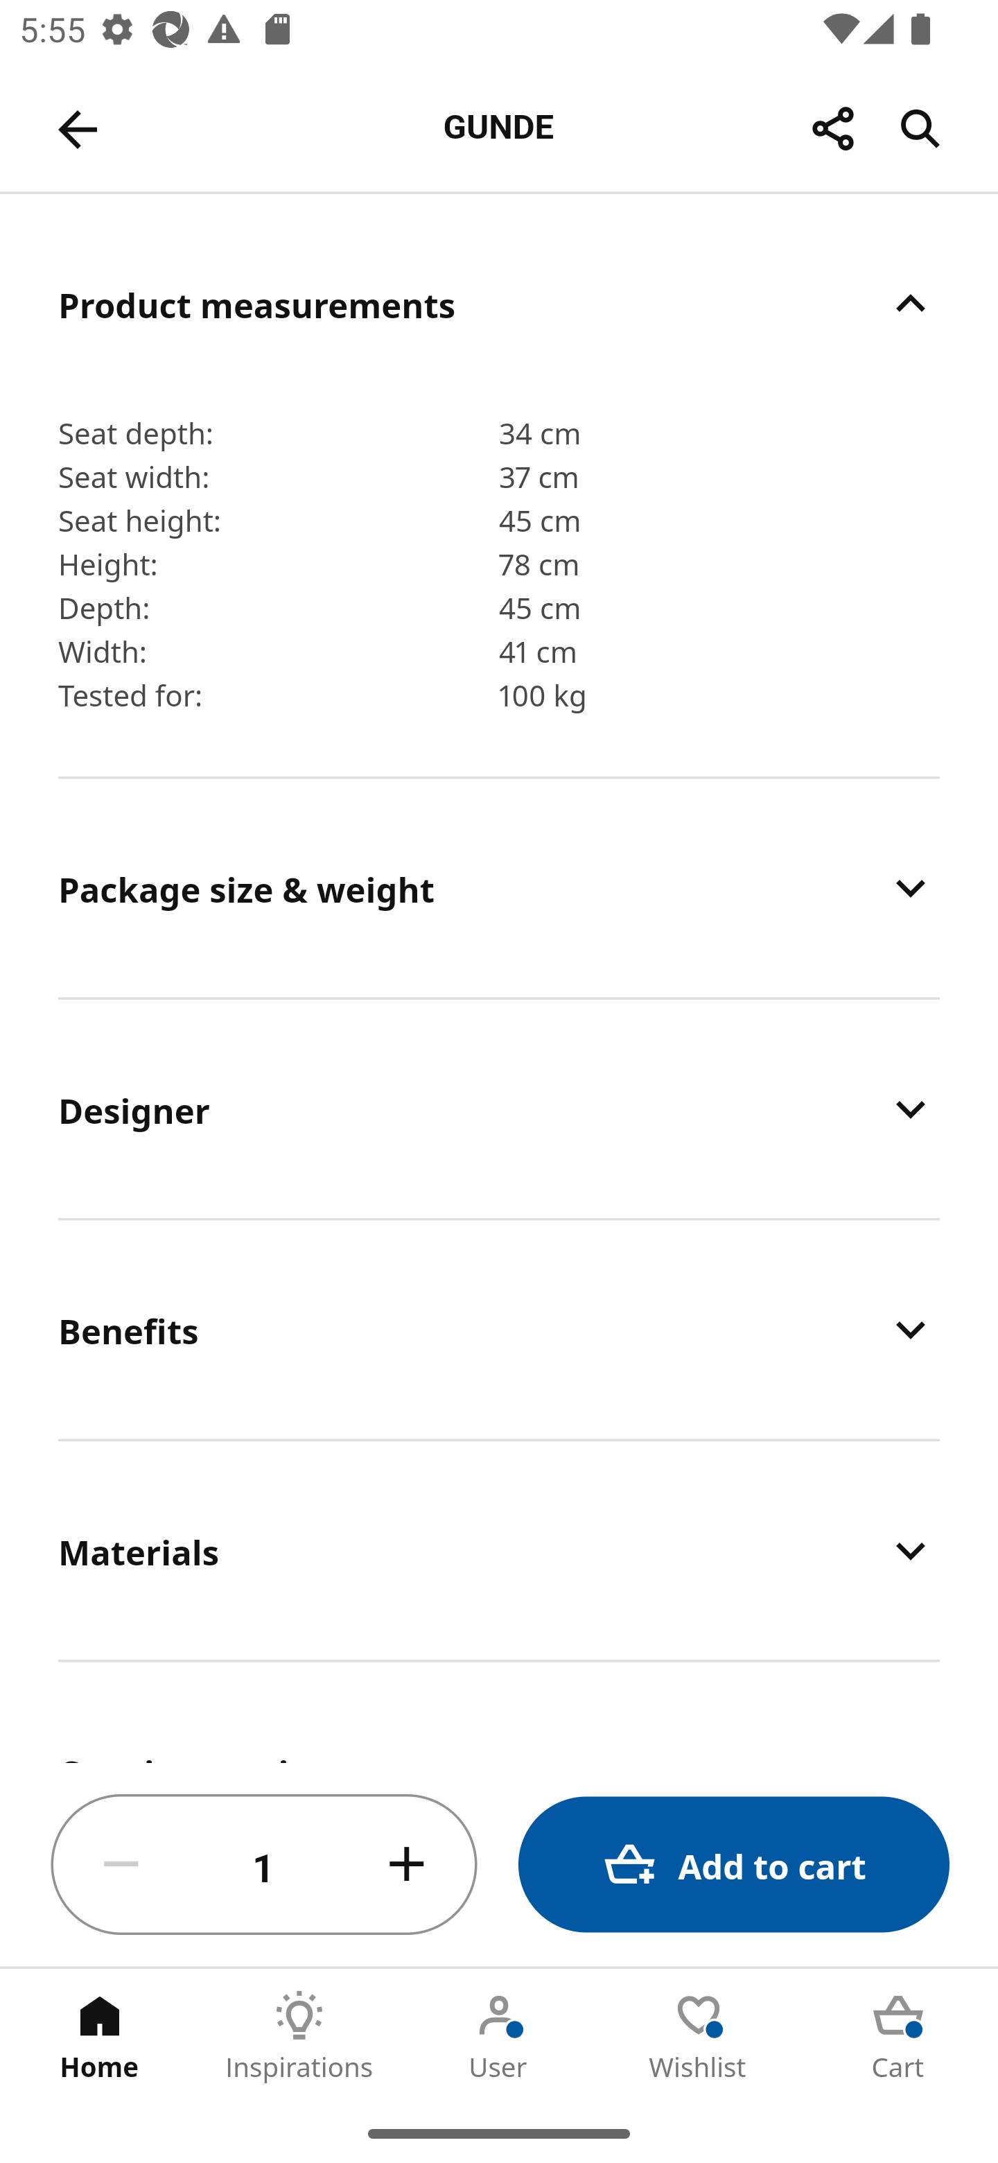 Image resolution: width=998 pixels, height=2163 pixels. What do you see at coordinates (733, 1865) in the screenshot?
I see `Add to cart` at bounding box center [733, 1865].